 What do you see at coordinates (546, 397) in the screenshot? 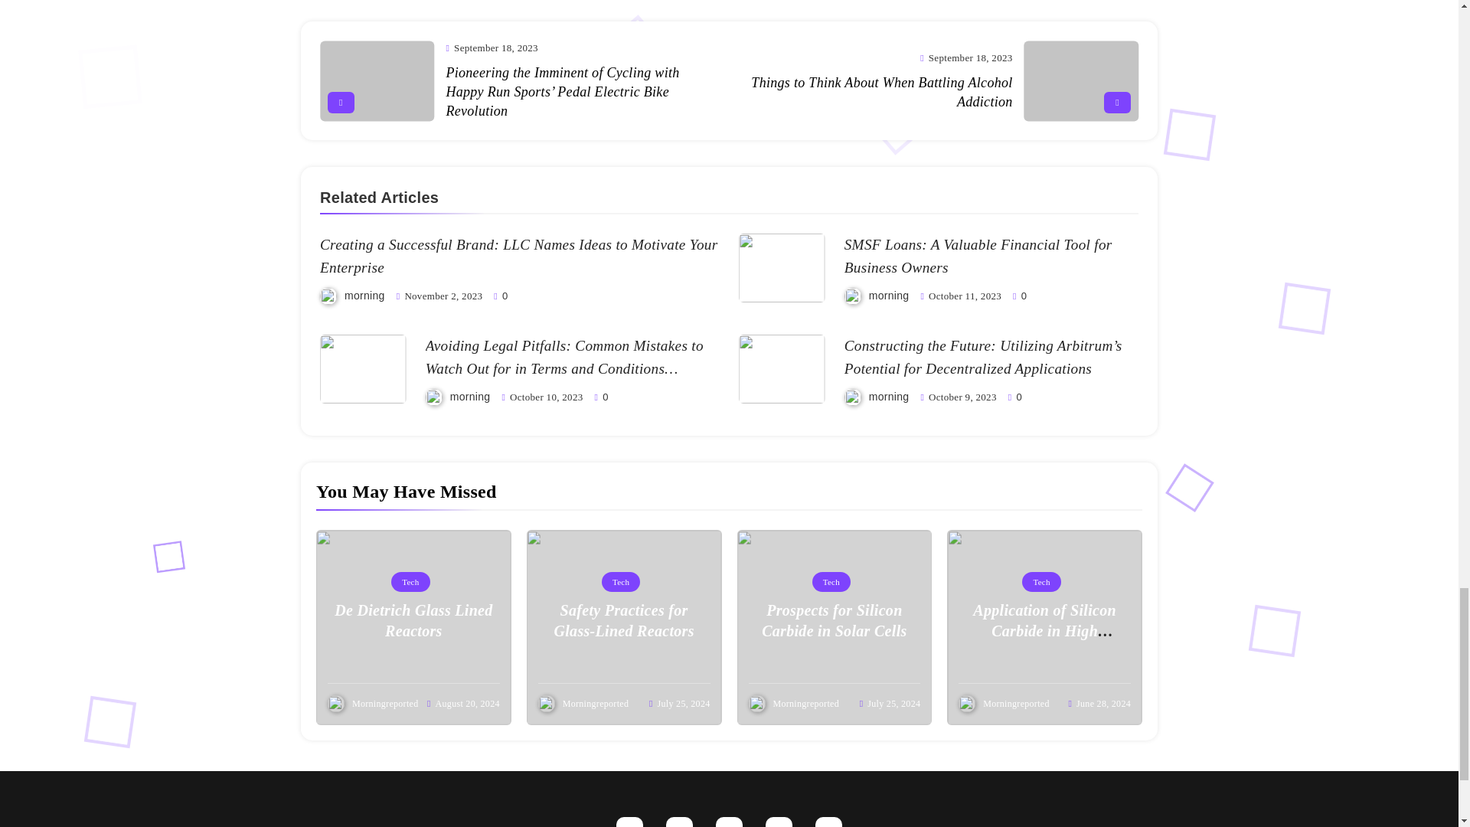
I see `October 10, 2023` at bounding box center [546, 397].